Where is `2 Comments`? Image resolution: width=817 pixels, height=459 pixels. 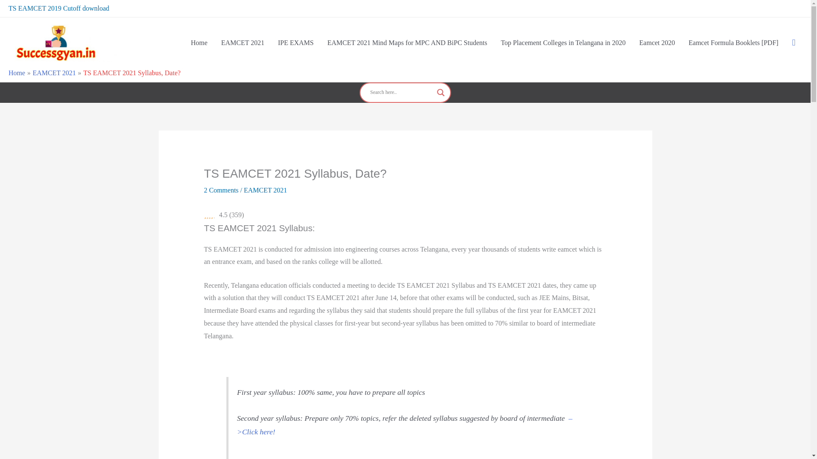
2 Comments is located at coordinates (221, 190).